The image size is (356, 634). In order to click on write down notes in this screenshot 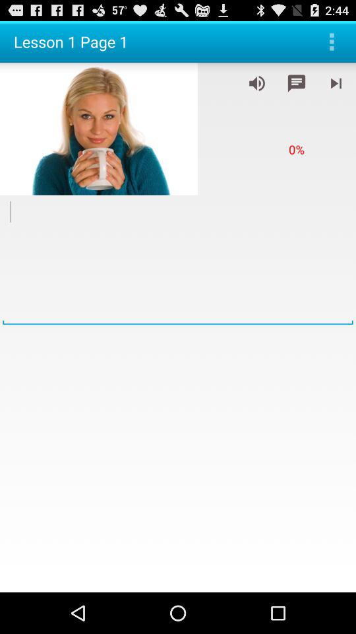, I will do `click(297, 83)`.